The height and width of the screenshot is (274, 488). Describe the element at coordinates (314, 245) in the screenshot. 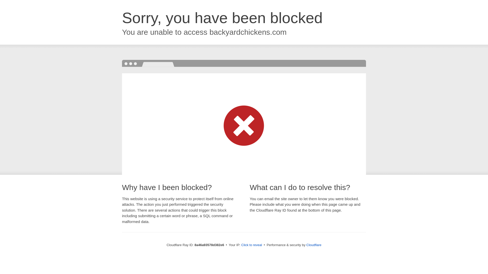

I see `Cloudflare` at that location.